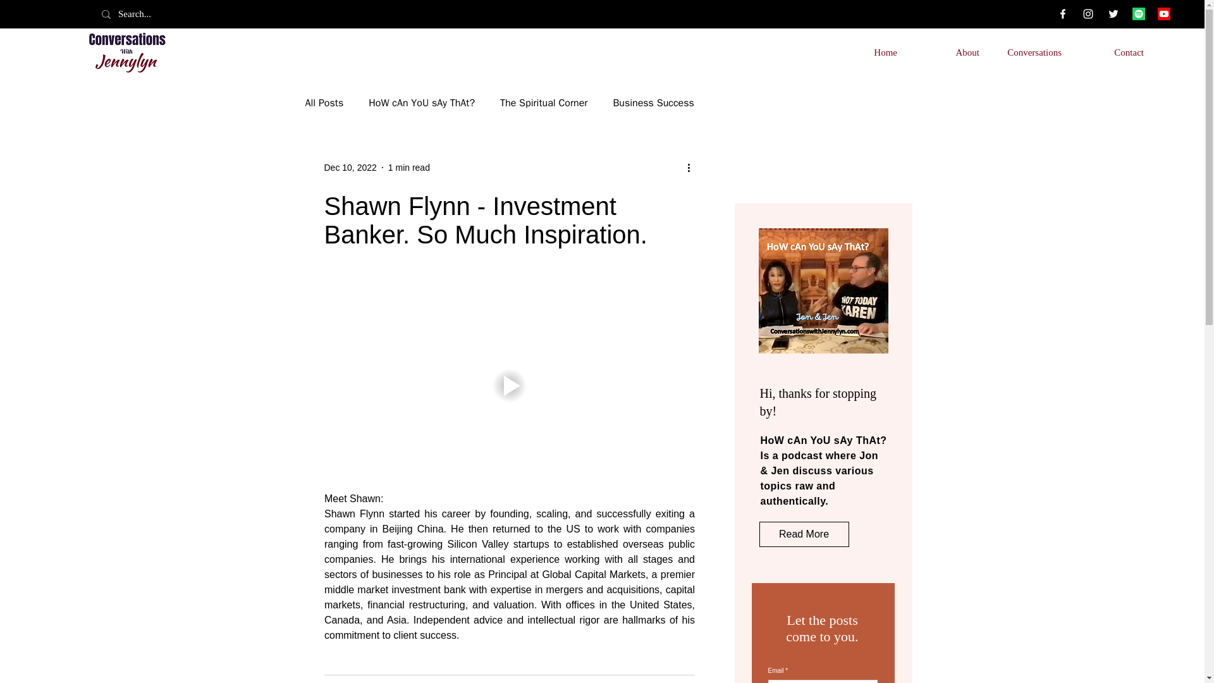  What do you see at coordinates (653, 102) in the screenshot?
I see `Business Success` at bounding box center [653, 102].